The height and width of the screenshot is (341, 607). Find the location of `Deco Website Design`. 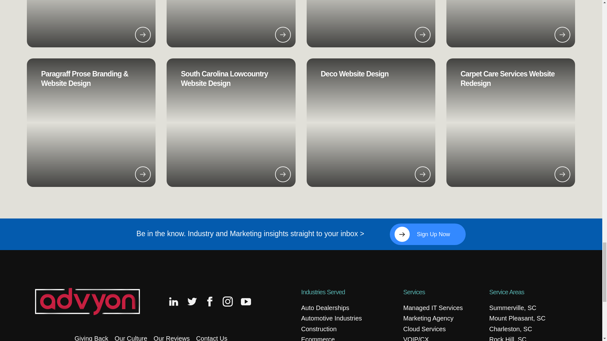

Deco Website Design is located at coordinates (354, 74).